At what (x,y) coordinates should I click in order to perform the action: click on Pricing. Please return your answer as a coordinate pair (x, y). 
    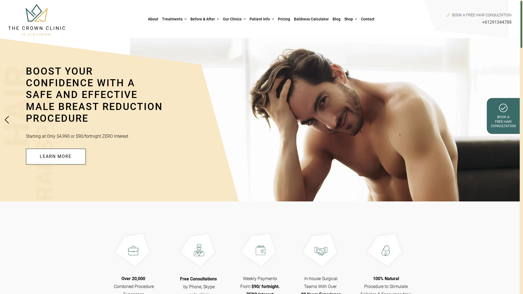
    Looking at the image, I should click on (284, 19).